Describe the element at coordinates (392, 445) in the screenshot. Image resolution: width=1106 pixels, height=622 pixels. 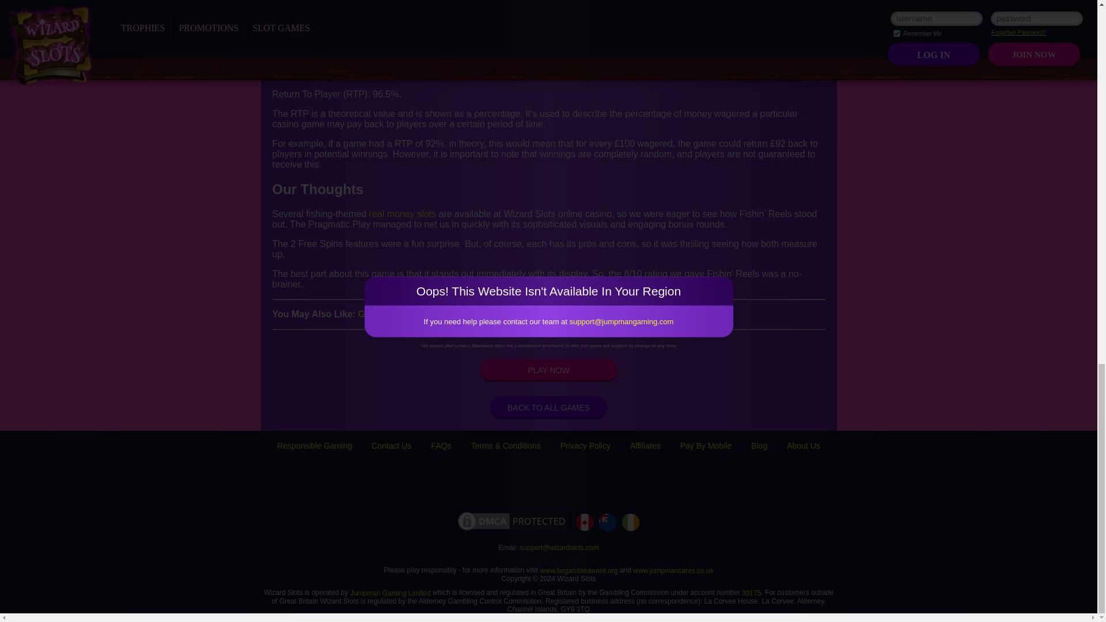
I see `Contact Us` at that location.